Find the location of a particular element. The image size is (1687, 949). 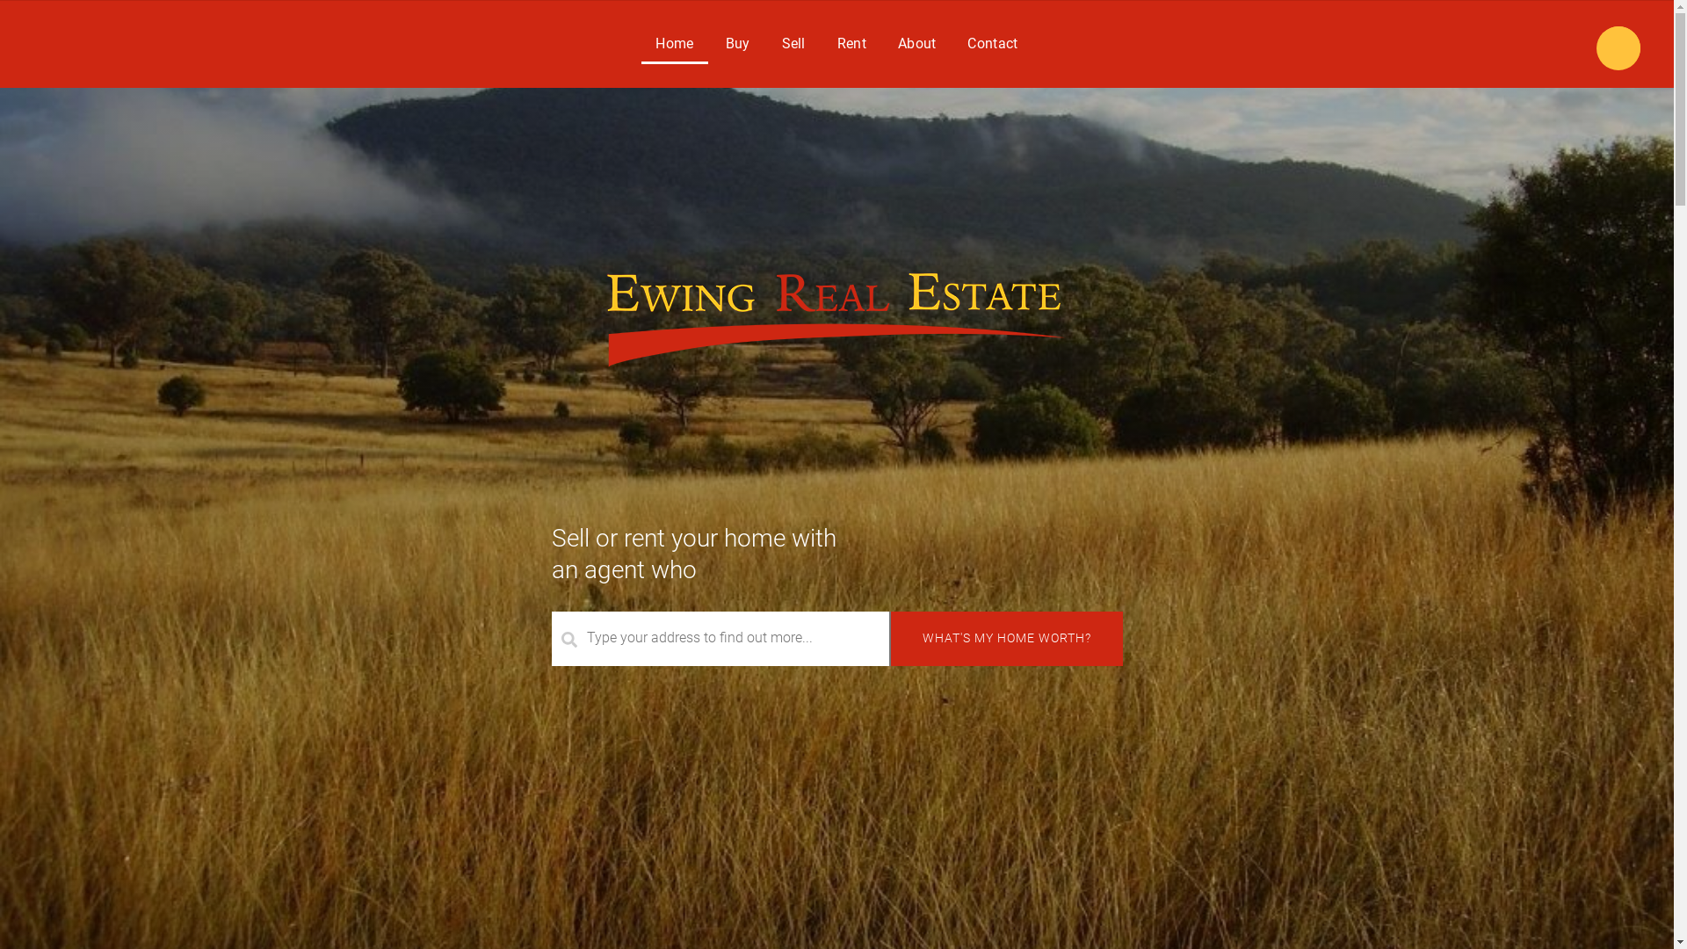

Rent is located at coordinates (852, 44).